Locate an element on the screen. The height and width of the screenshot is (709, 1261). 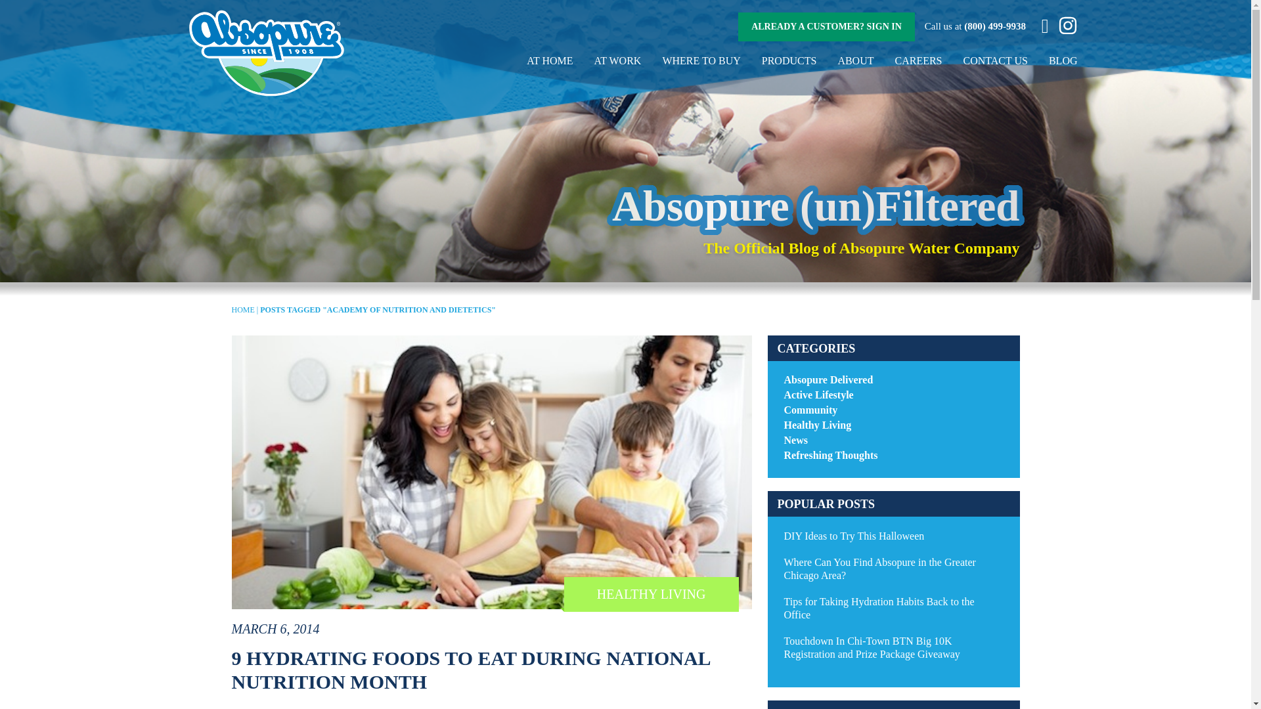
PRODUCTS is located at coordinates (789, 60).